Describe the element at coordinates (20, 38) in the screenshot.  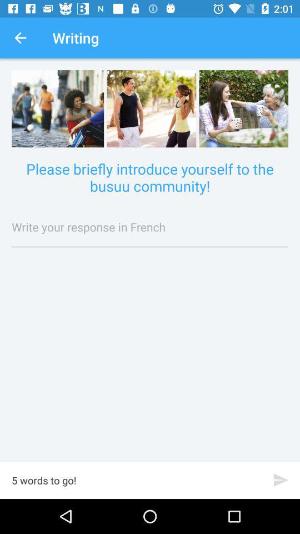
I see `select app next to writing app` at that location.